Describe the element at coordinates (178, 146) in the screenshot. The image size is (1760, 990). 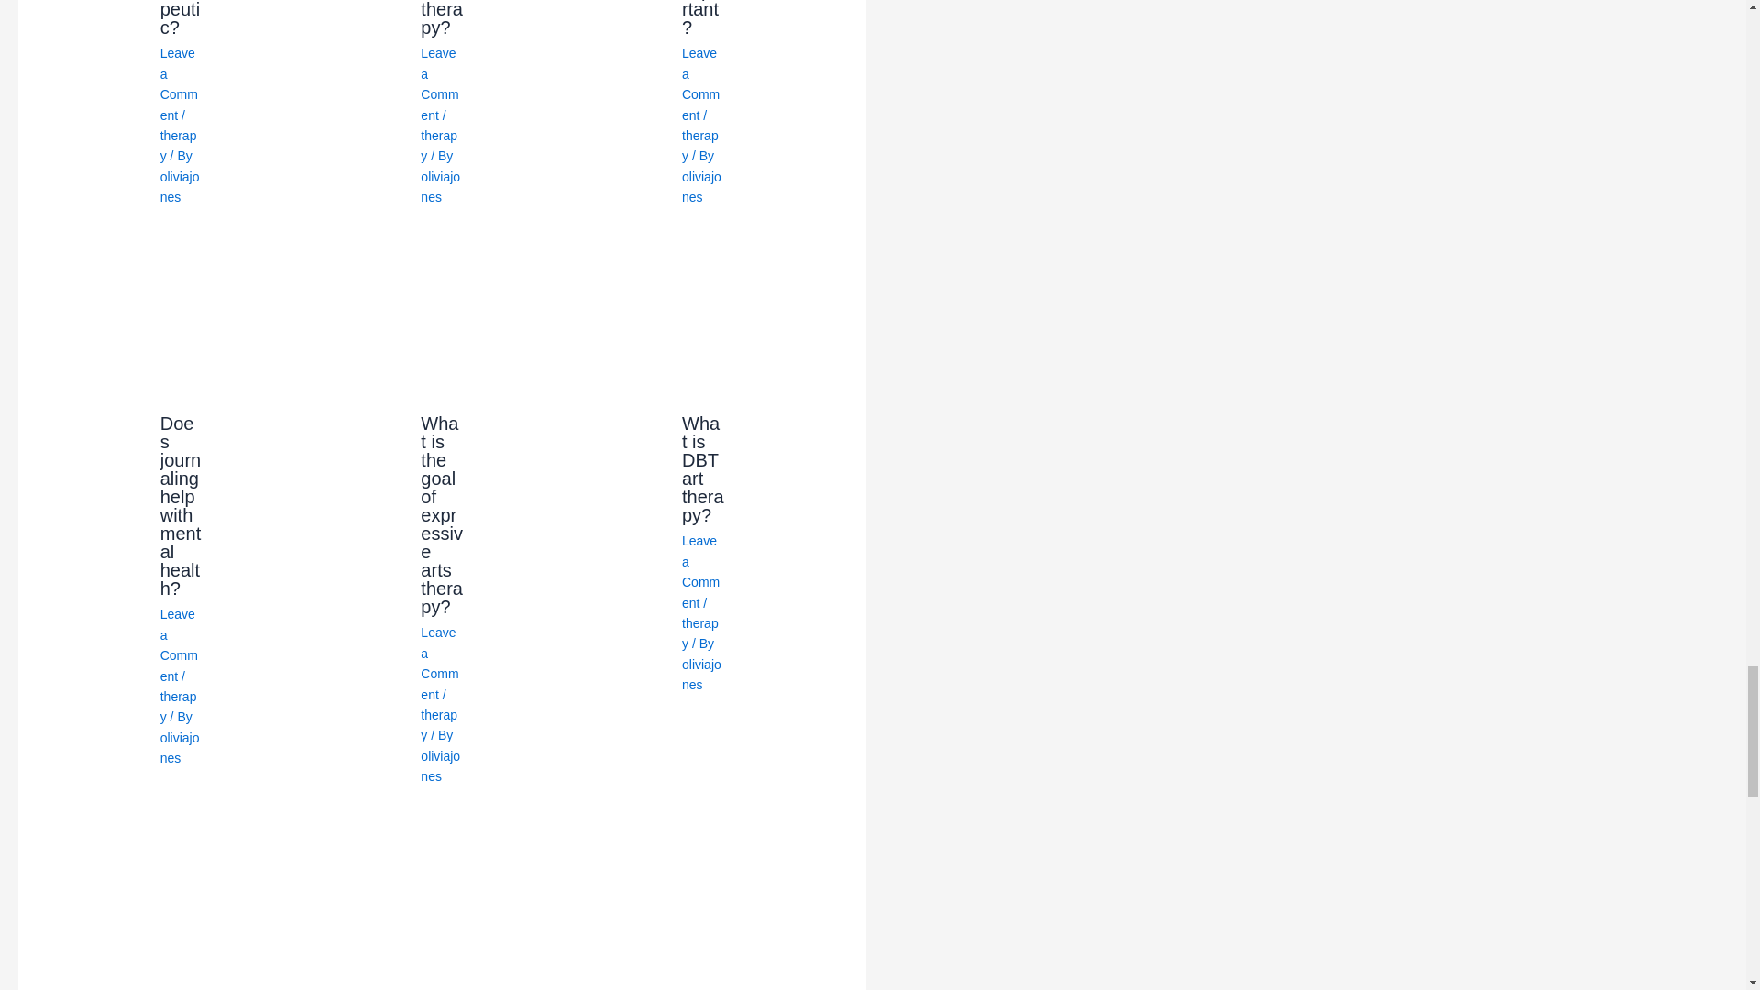
I see `therapy` at that location.